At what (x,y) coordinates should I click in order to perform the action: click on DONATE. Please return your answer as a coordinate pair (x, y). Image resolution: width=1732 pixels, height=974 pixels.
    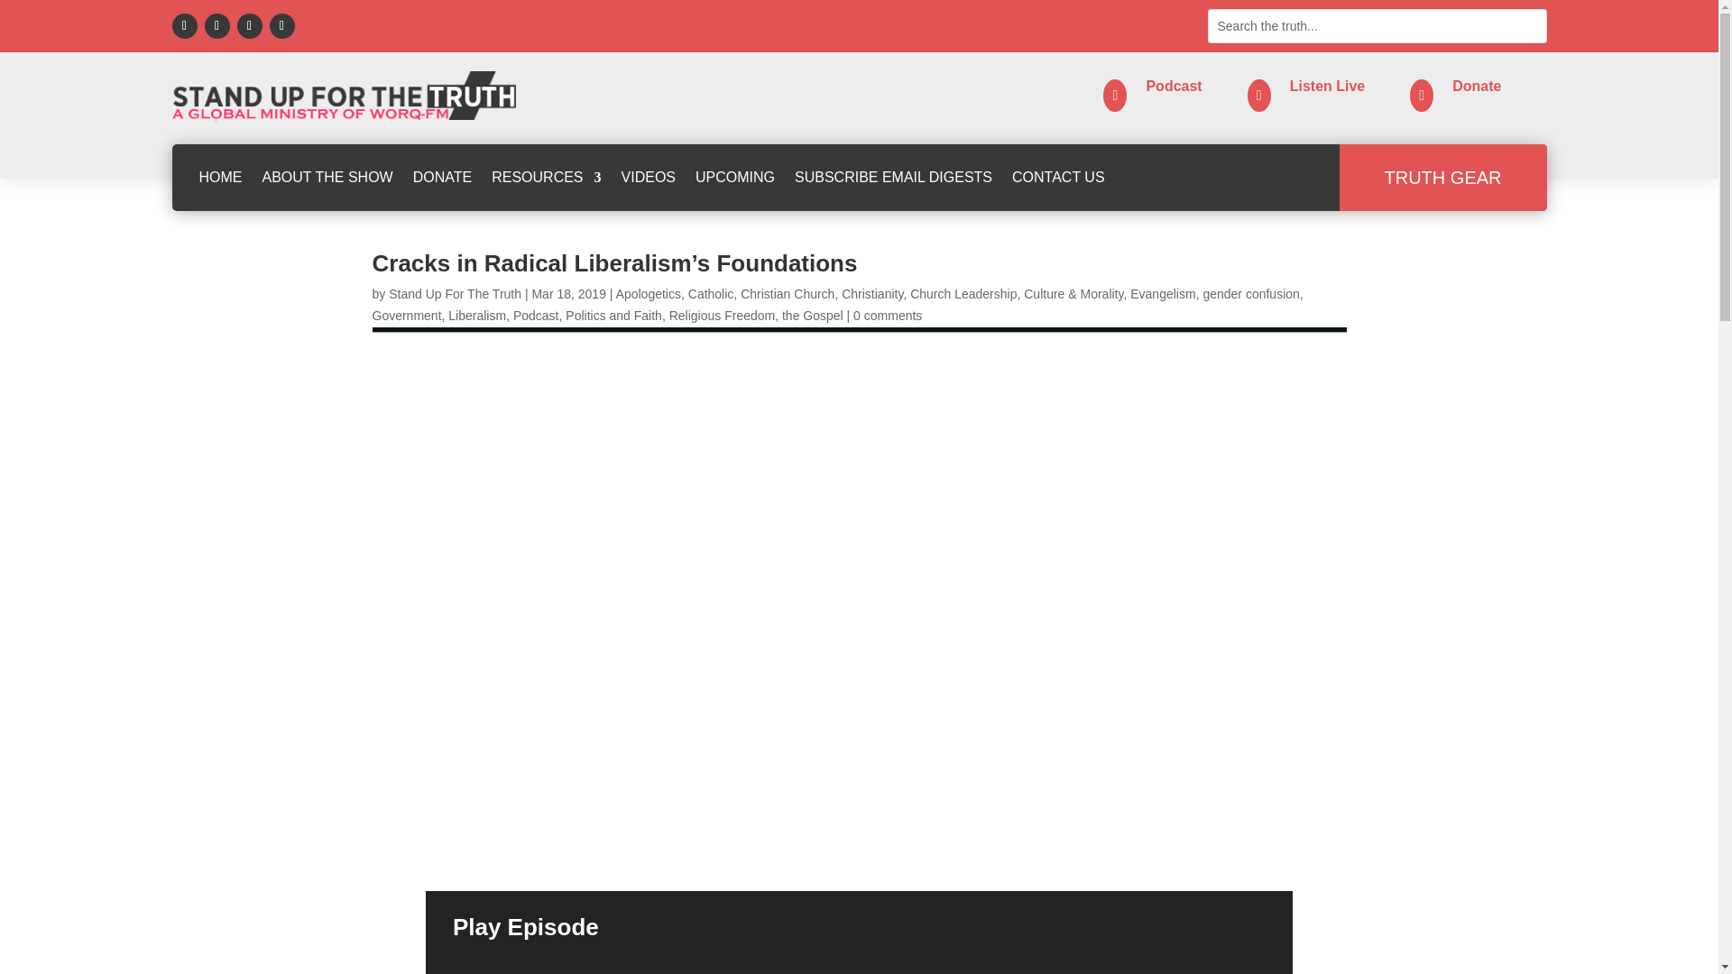
    Looking at the image, I should click on (442, 177).